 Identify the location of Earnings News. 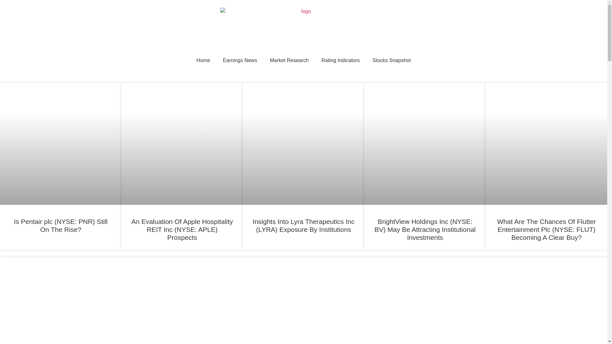
(240, 61).